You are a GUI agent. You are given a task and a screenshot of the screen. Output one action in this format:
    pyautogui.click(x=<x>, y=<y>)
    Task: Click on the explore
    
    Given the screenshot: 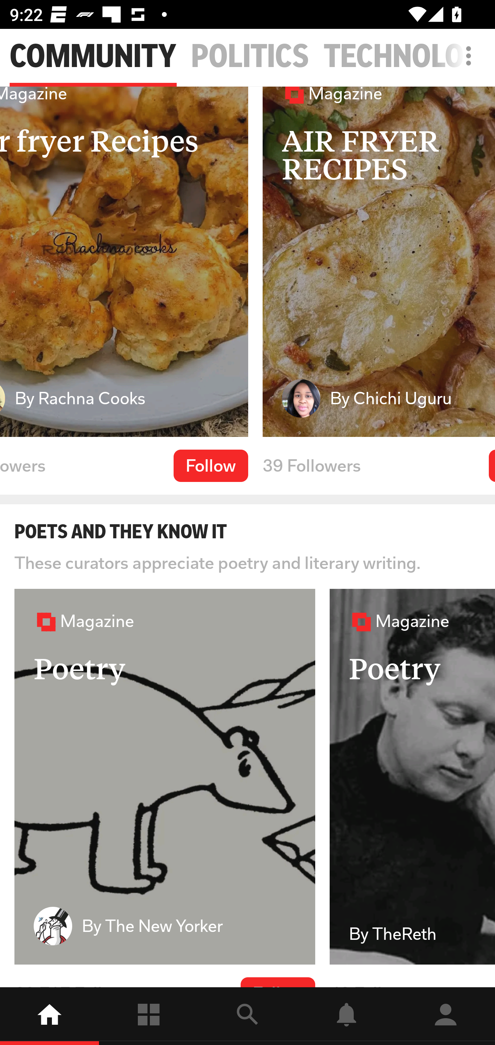 What is the action you would take?
    pyautogui.click(x=247, y=1016)
    